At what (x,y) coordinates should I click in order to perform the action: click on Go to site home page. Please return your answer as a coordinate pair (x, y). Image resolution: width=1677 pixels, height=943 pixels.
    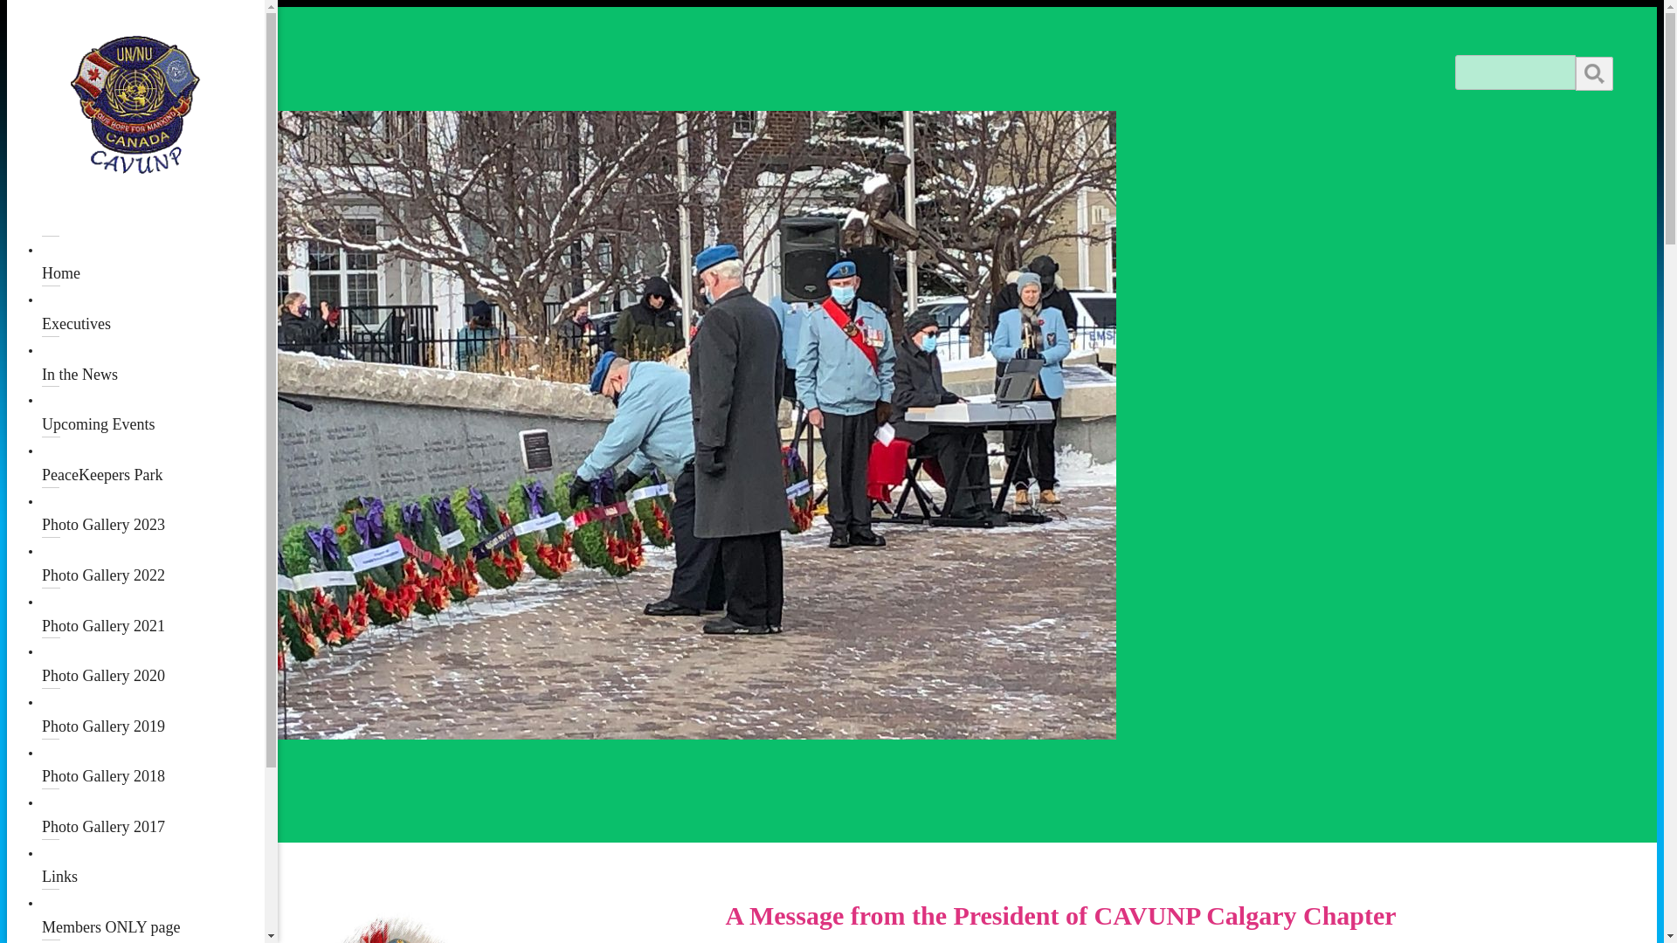
    Looking at the image, I should click on (136, 164).